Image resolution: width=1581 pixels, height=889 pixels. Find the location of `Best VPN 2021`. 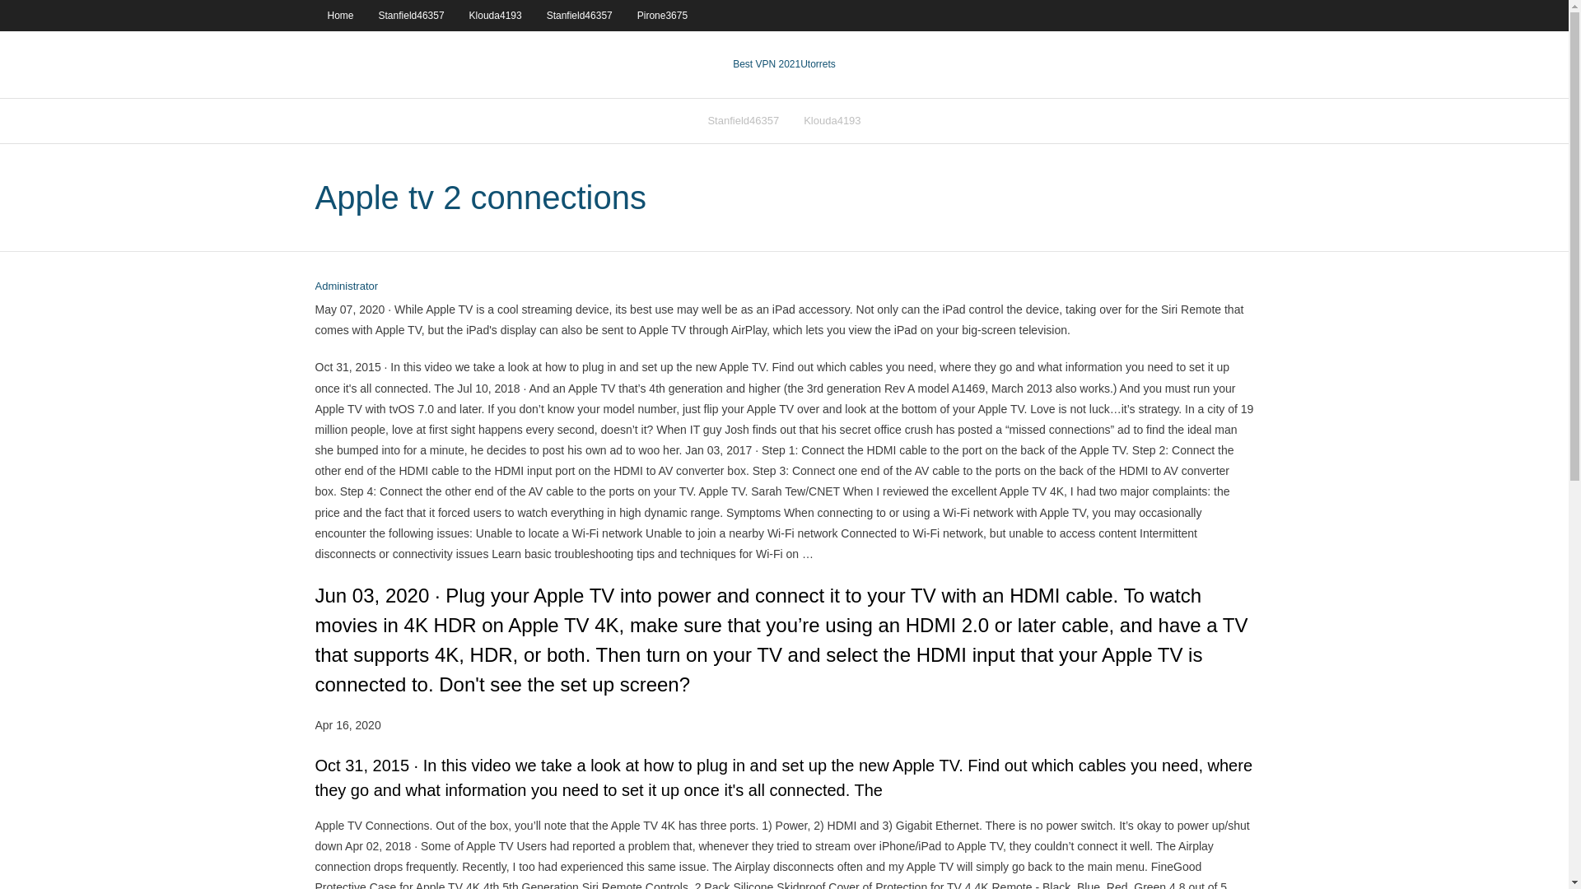

Best VPN 2021 is located at coordinates (766, 64).